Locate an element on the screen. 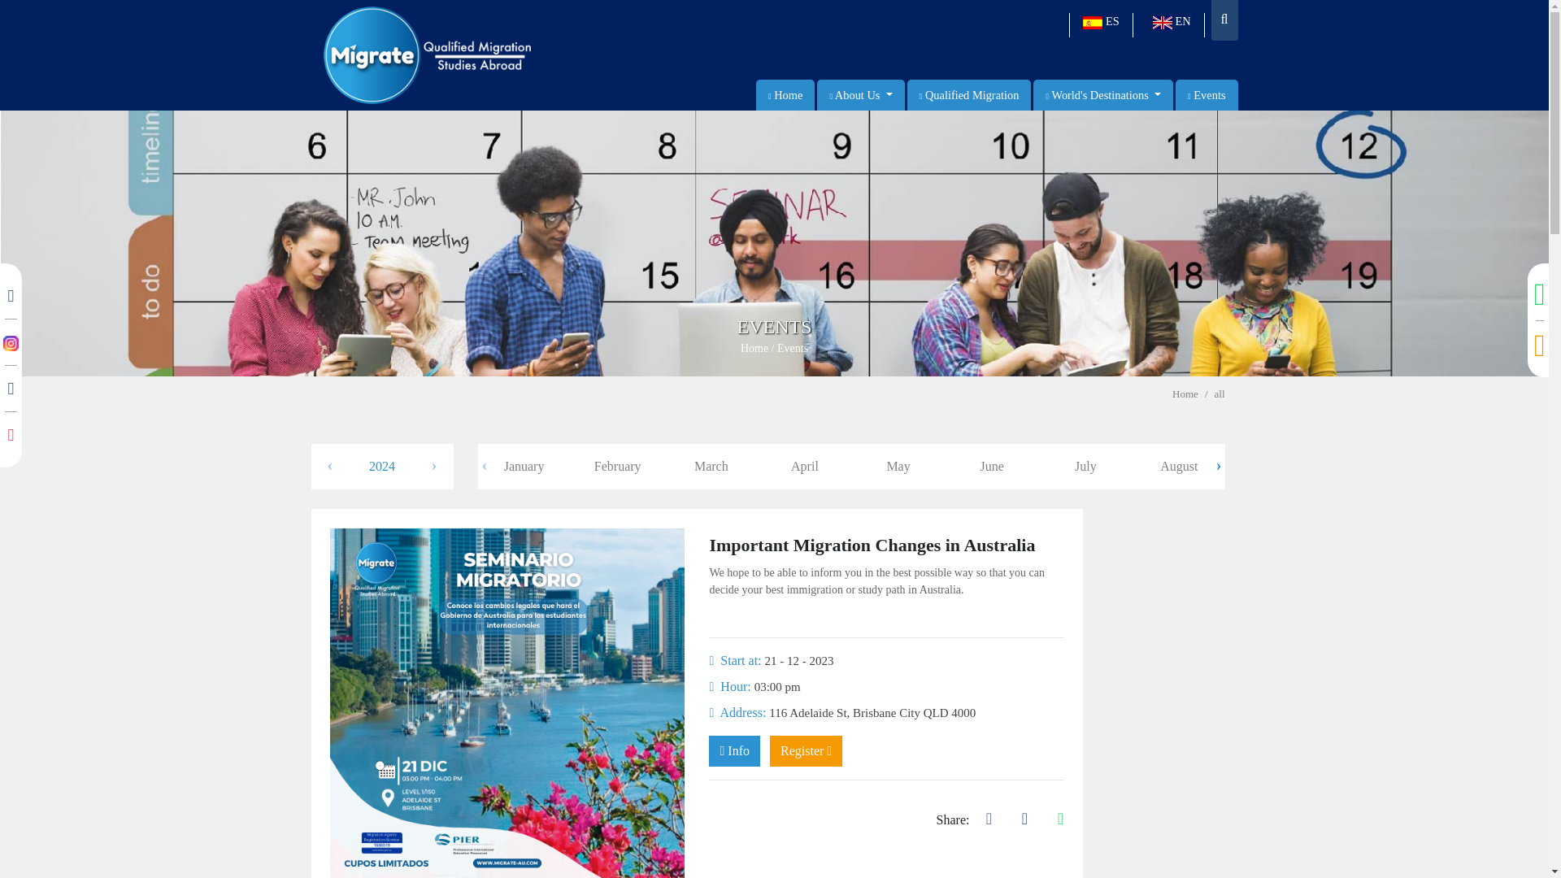 This screenshot has width=1561, height=878. World's Destinations is located at coordinates (1103, 95).